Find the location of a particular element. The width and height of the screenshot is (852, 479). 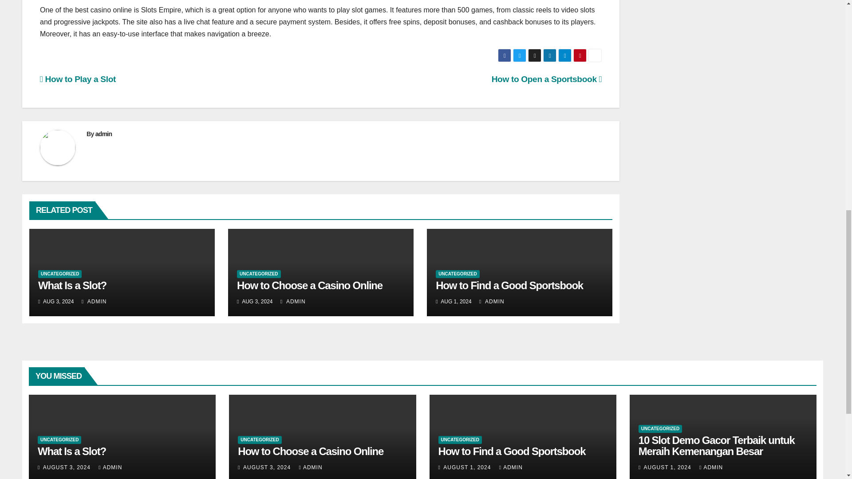

Permalink to: How to Find a Good Sportsbook is located at coordinates (512, 452).